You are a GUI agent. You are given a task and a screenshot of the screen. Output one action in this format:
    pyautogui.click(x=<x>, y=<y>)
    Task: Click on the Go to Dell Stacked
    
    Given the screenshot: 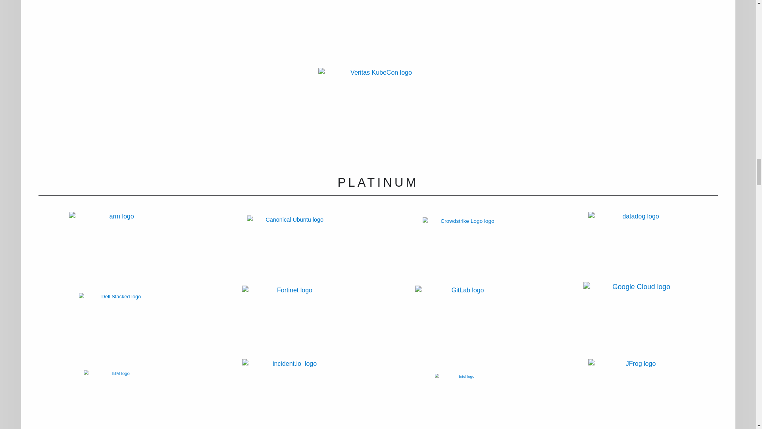 What is the action you would take?
    pyautogui.click(x=134, y=330)
    